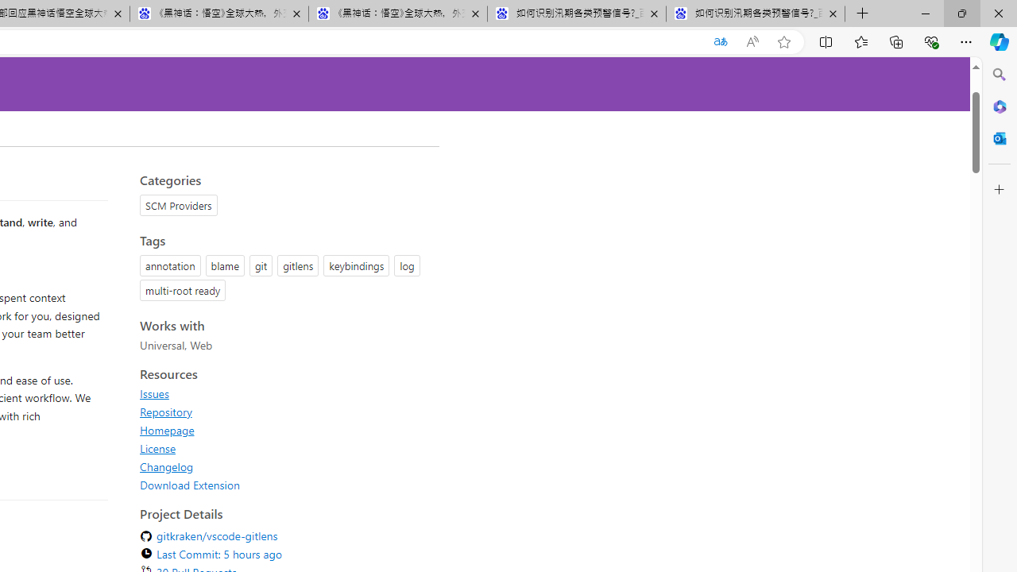 This screenshot has width=1017, height=572. What do you see at coordinates (284, 393) in the screenshot?
I see `Issues` at bounding box center [284, 393].